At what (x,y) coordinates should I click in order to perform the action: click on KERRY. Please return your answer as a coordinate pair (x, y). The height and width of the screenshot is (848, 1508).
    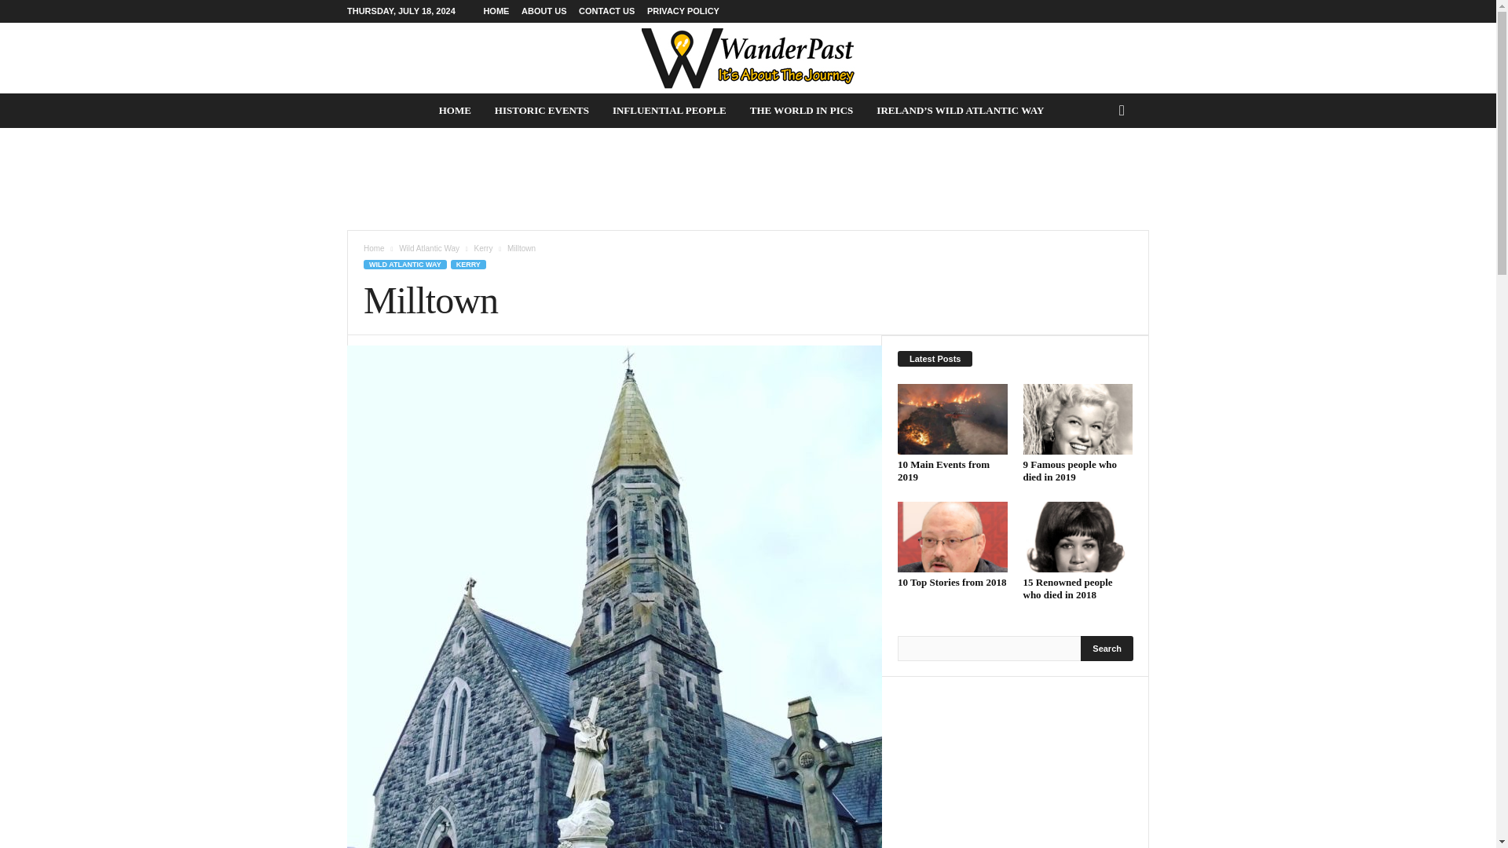
    Looking at the image, I should click on (468, 264).